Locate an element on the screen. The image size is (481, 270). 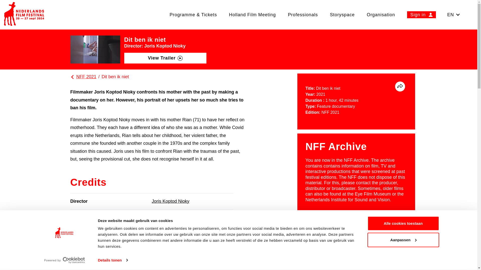
Details tonen is located at coordinates (113, 260).